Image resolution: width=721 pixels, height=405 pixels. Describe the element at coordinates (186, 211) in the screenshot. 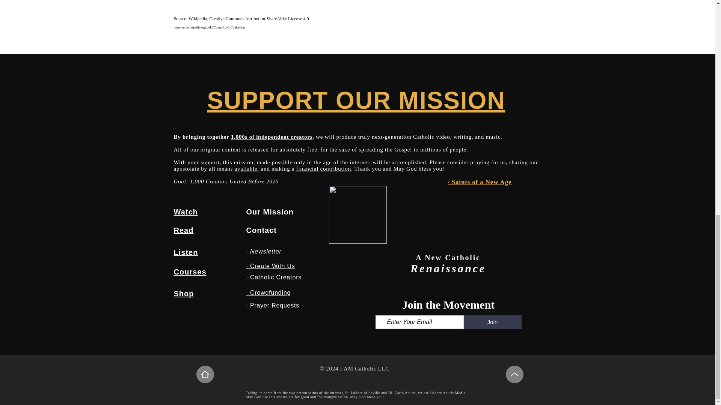

I see `Watch` at that location.